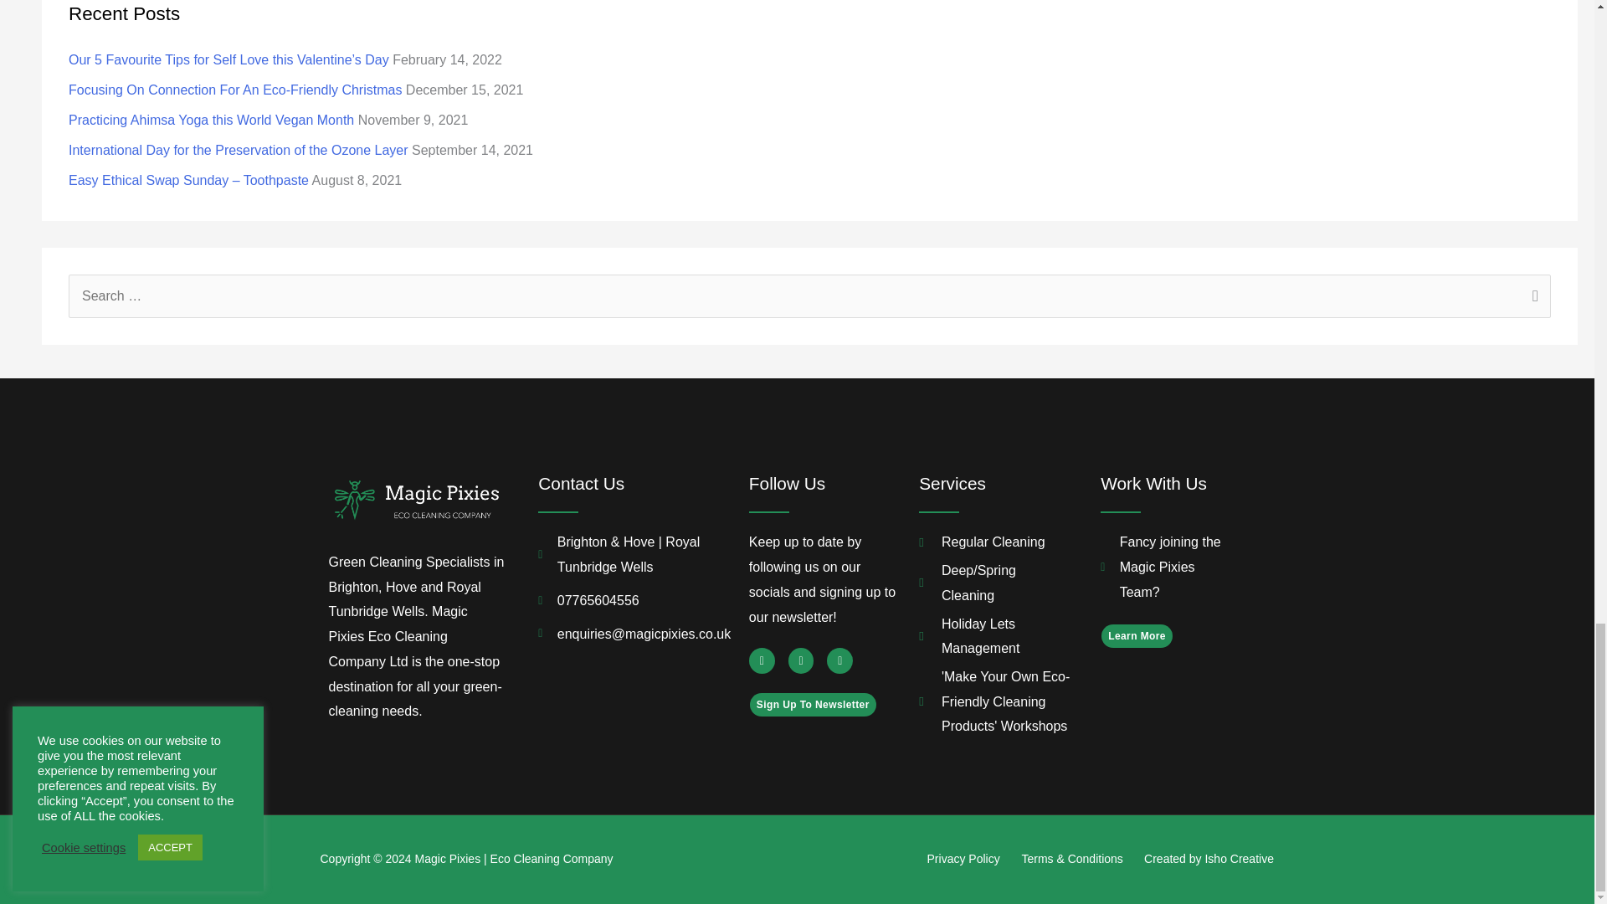 The height and width of the screenshot is (904, 1607). Describe the element at coordinates (211, 121) in the screenshot. I see `Practicing Ahimsa Yoga this World Vegan Month` at that location.